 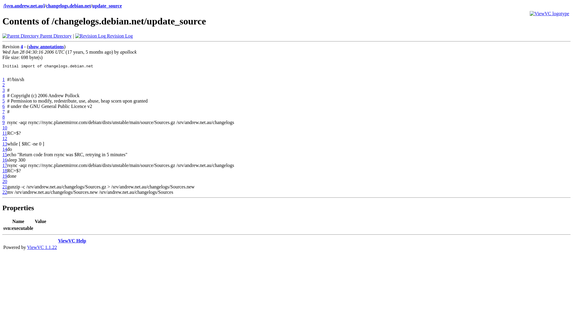 What do you see at coordinates (5, 149) in the screenshot?
I see `14` at bounding box center [5, 149].